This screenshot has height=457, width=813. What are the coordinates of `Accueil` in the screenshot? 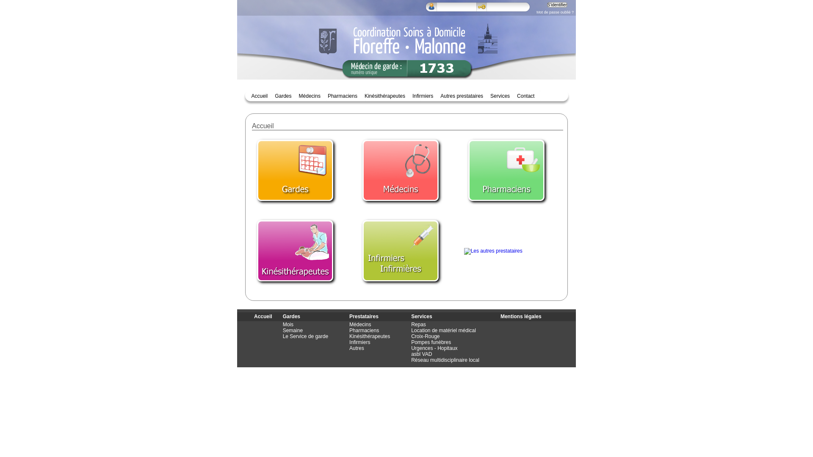 It's located at (260, 96).